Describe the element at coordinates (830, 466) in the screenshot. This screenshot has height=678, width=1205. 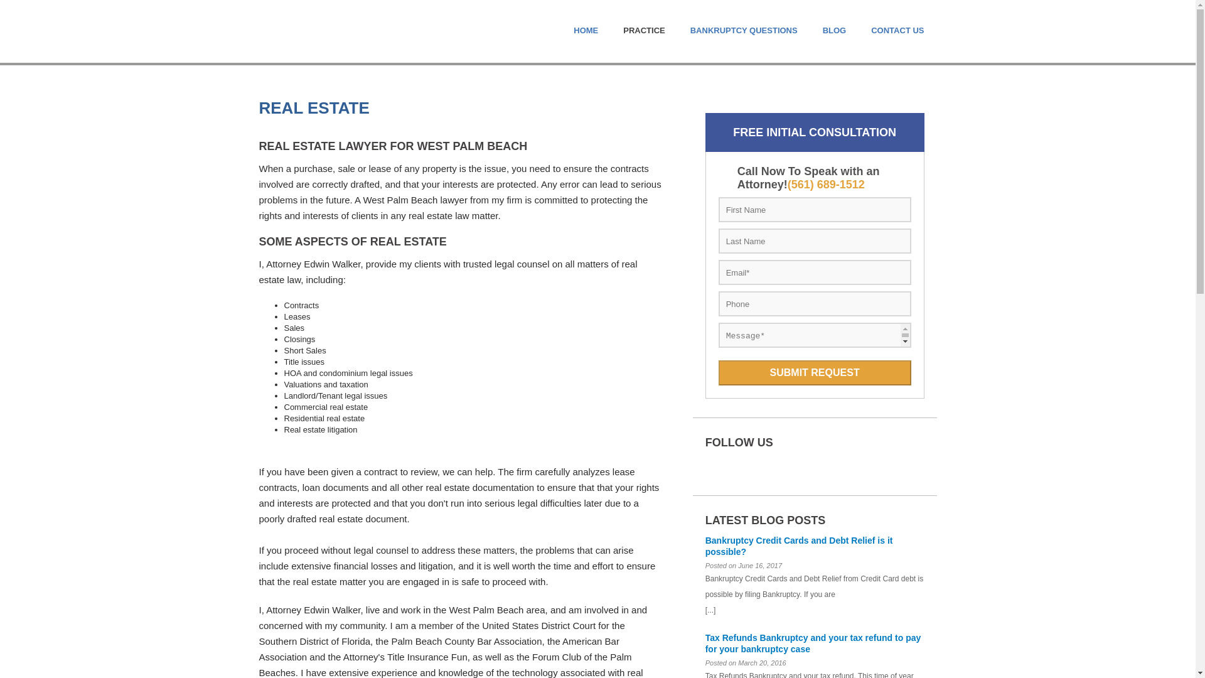
I see `youtube` at that location.